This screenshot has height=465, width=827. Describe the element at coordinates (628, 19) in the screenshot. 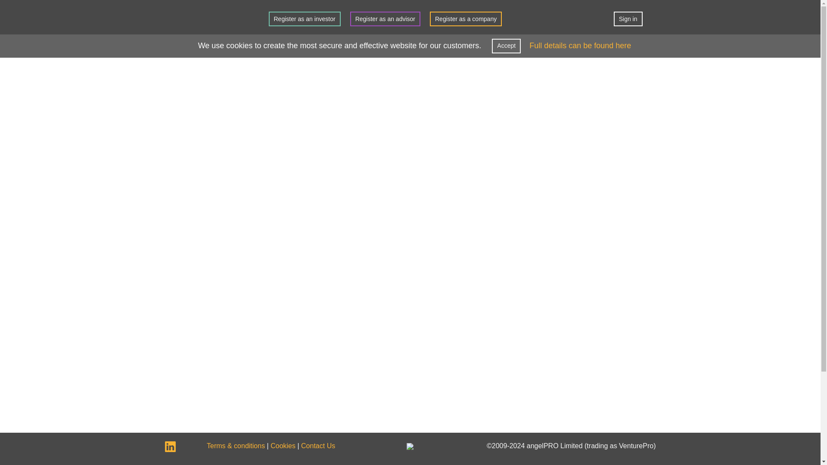

I see `Sign in` at that location.